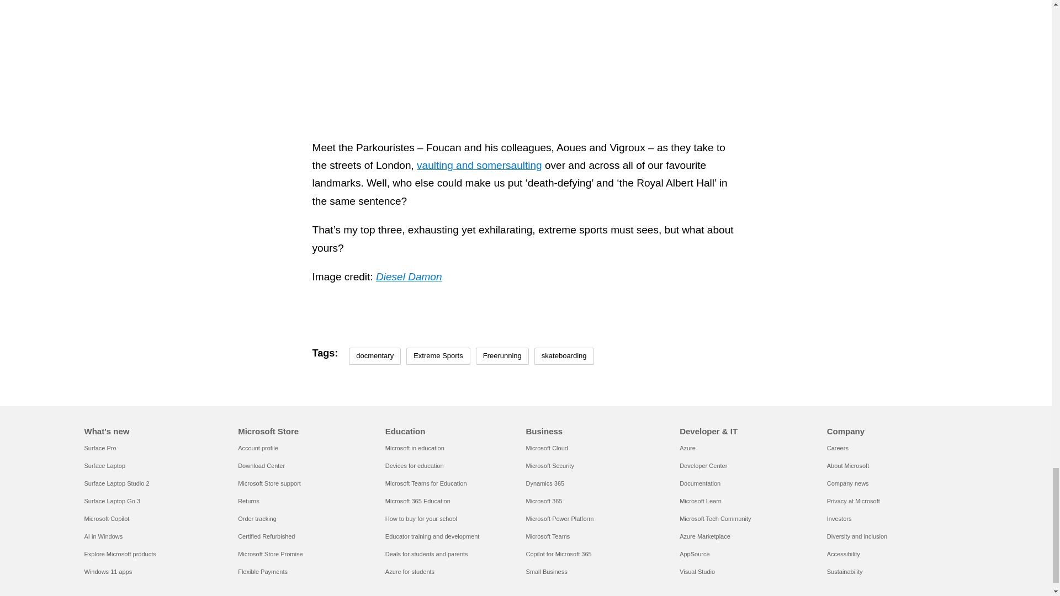 Image resolution: width=1060 pixels, height=596 pixels. I want to click on Extreme Sports Tag, so click(438, 355).